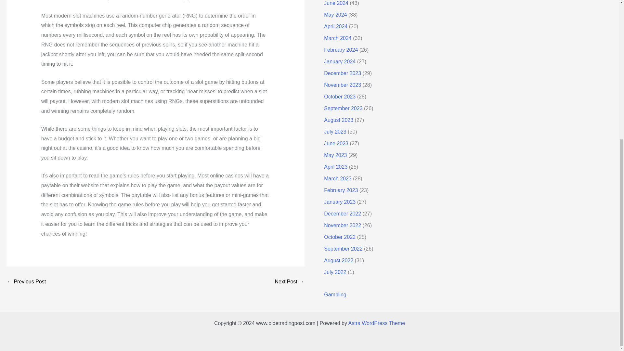 This screenshot has height=351, width=624. What do you see at coordinates (336, 3) in the screenshot?
I see `June 2024` at bounding box center [336, 3].